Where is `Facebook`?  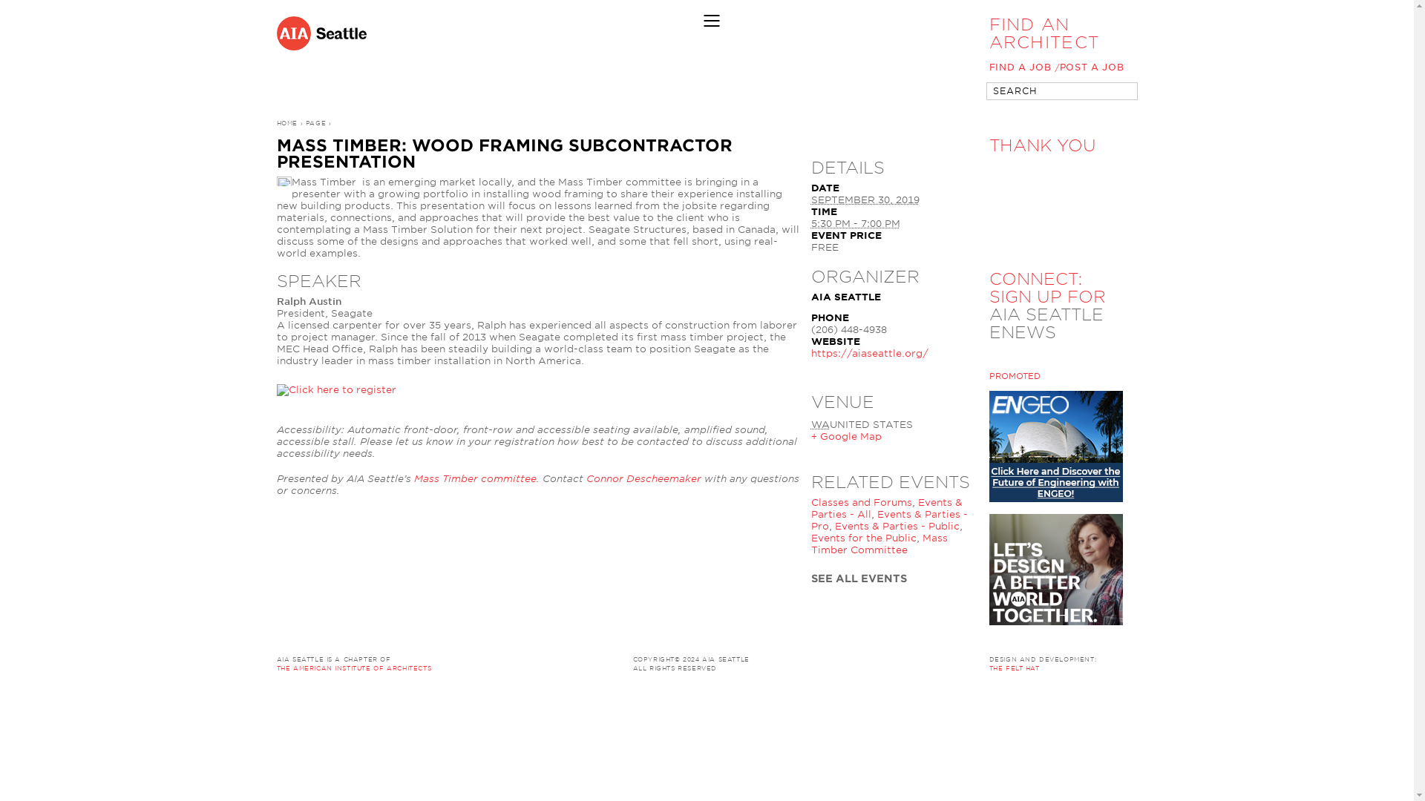
Facebook is located at coordinates (867, 611).